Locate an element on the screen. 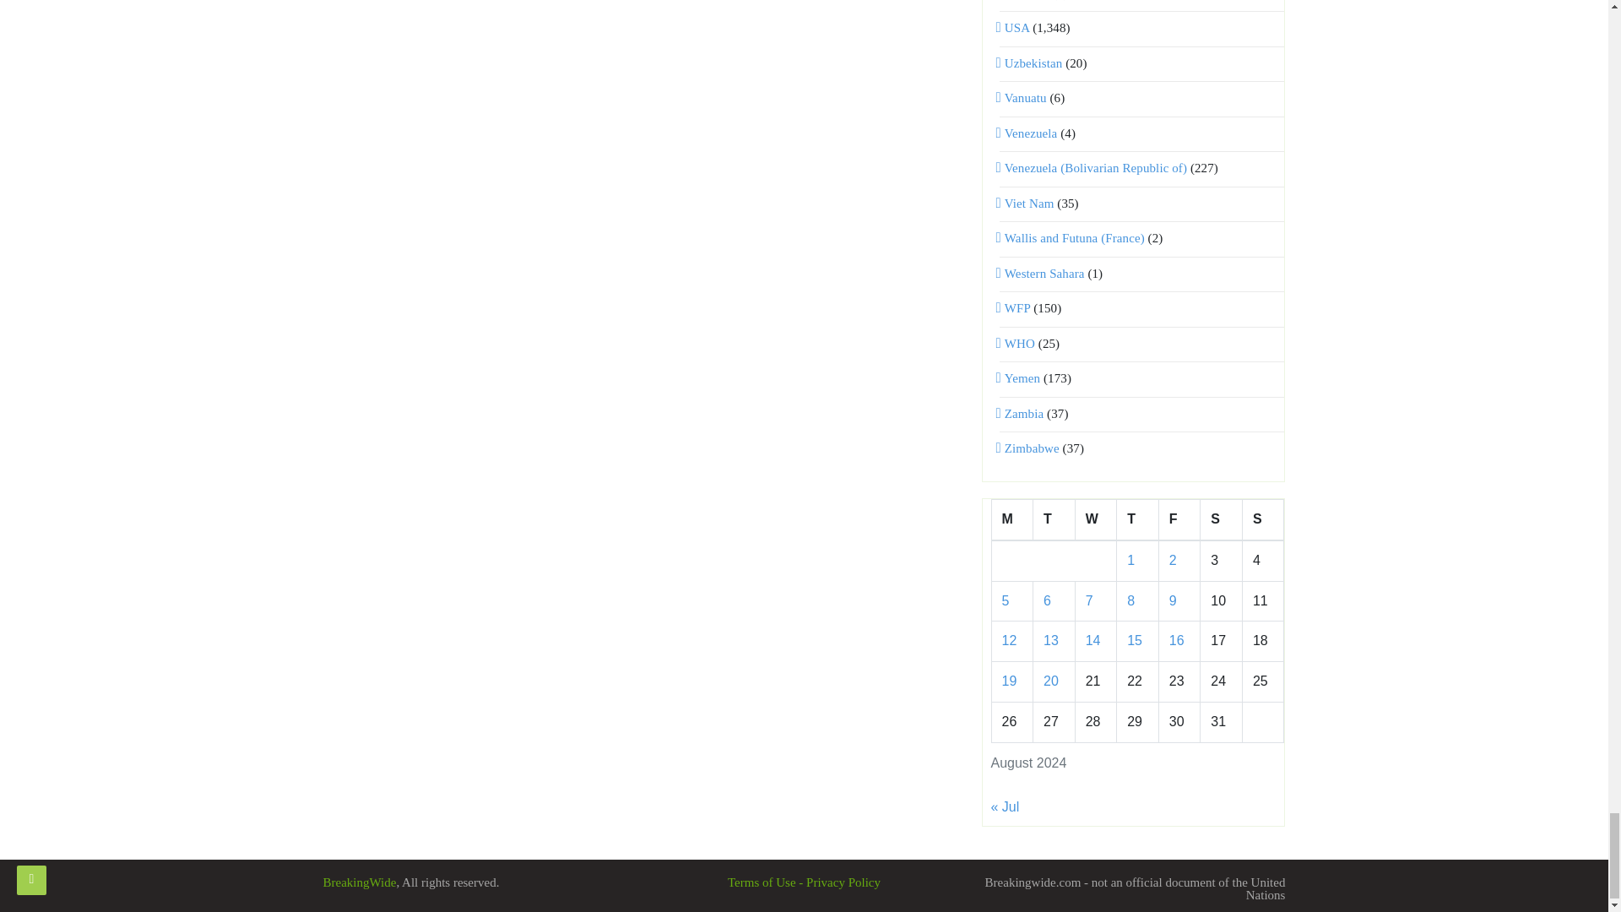 Image resolution: width=1621 pixels, height=912 pixels. Friday is located at coordinates (1179, 518).